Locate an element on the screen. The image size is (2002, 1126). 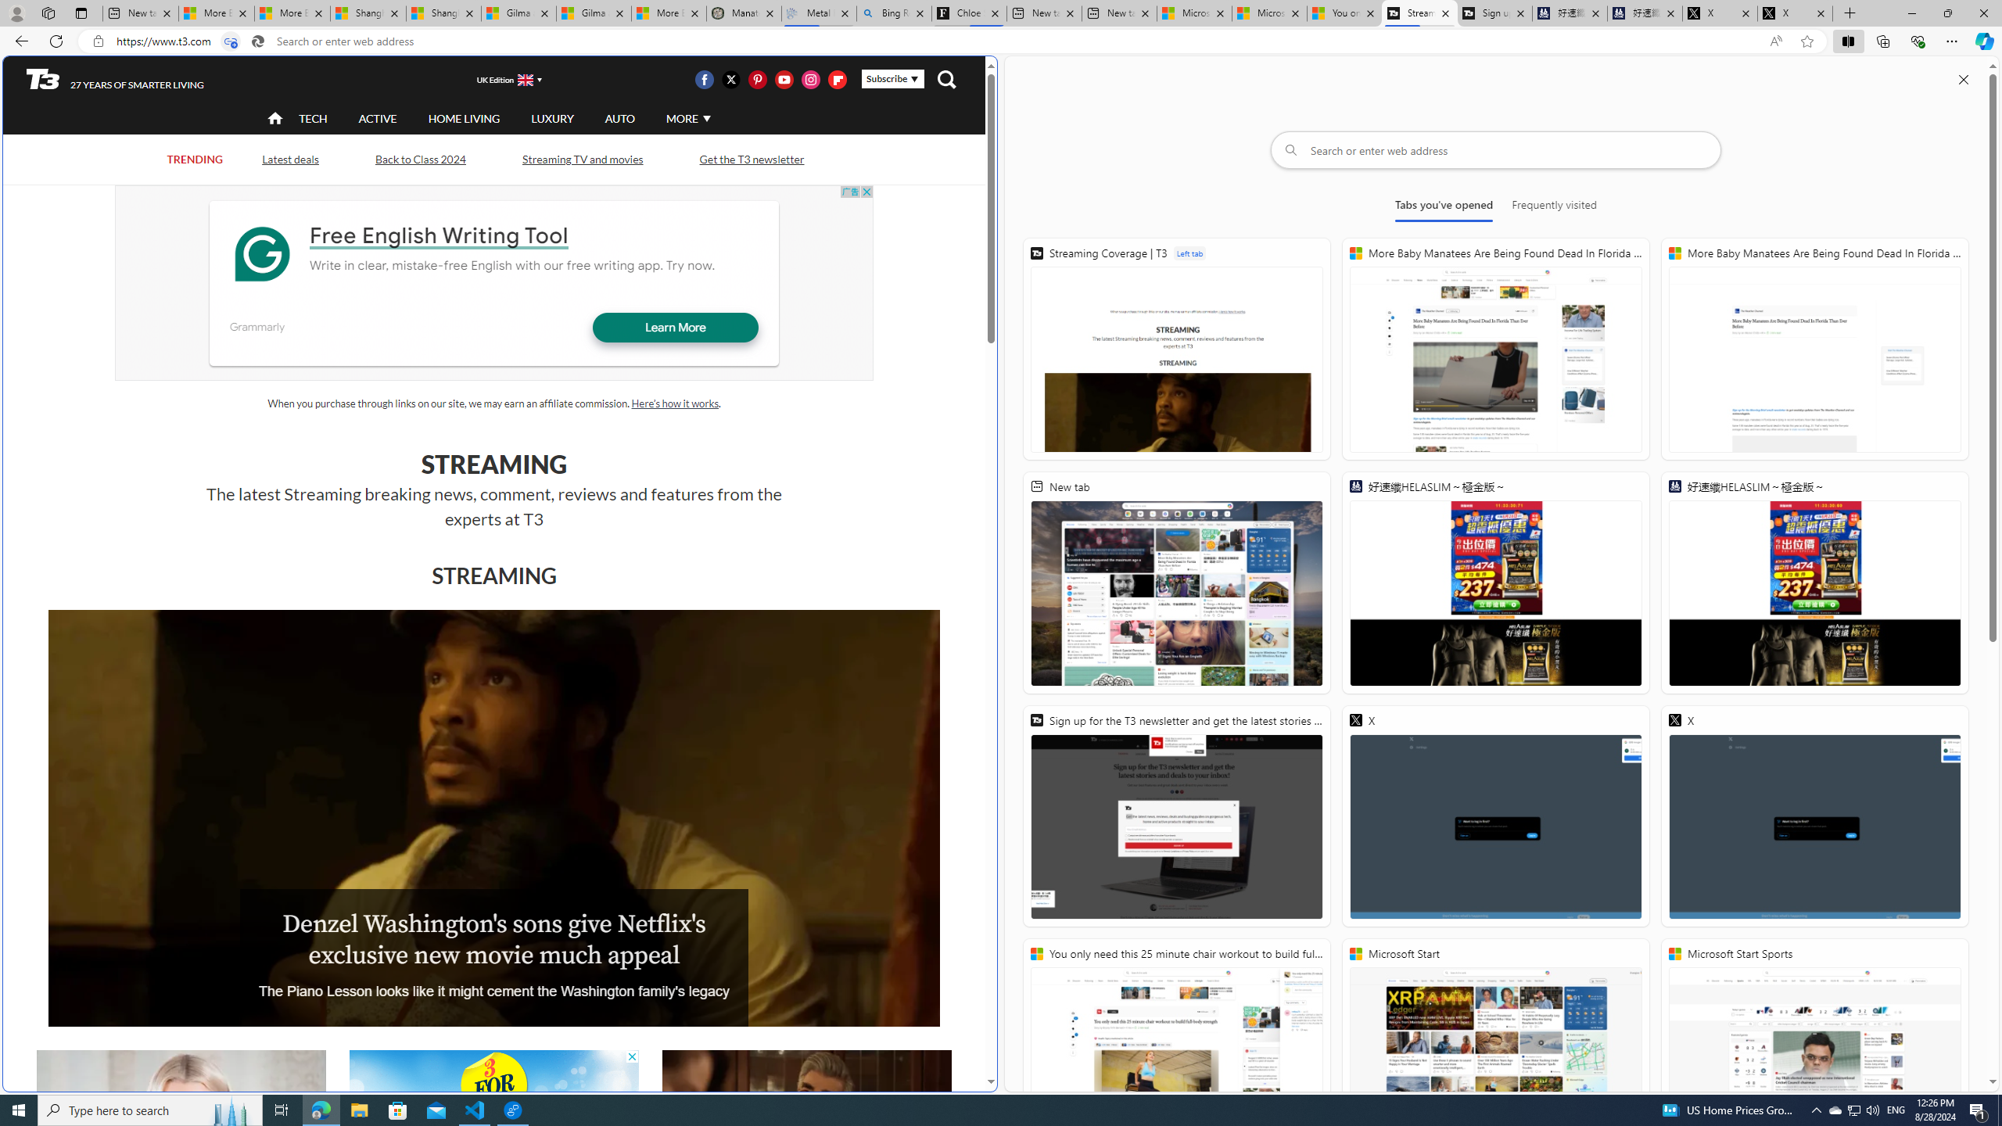
Get the T3 newsletter is located at coordinates (751, 160).